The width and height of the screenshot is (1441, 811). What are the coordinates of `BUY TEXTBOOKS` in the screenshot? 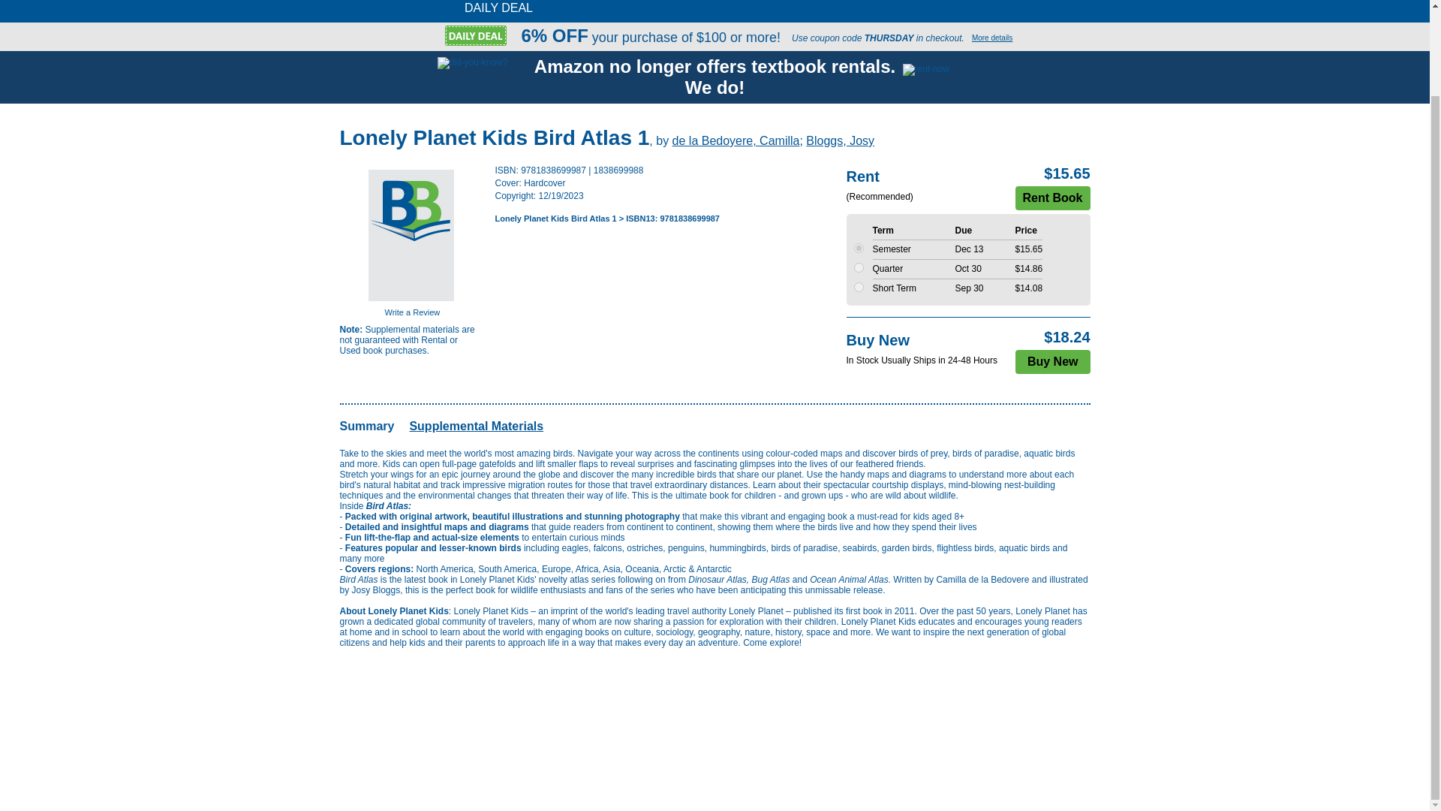 It's located at (624, 4).